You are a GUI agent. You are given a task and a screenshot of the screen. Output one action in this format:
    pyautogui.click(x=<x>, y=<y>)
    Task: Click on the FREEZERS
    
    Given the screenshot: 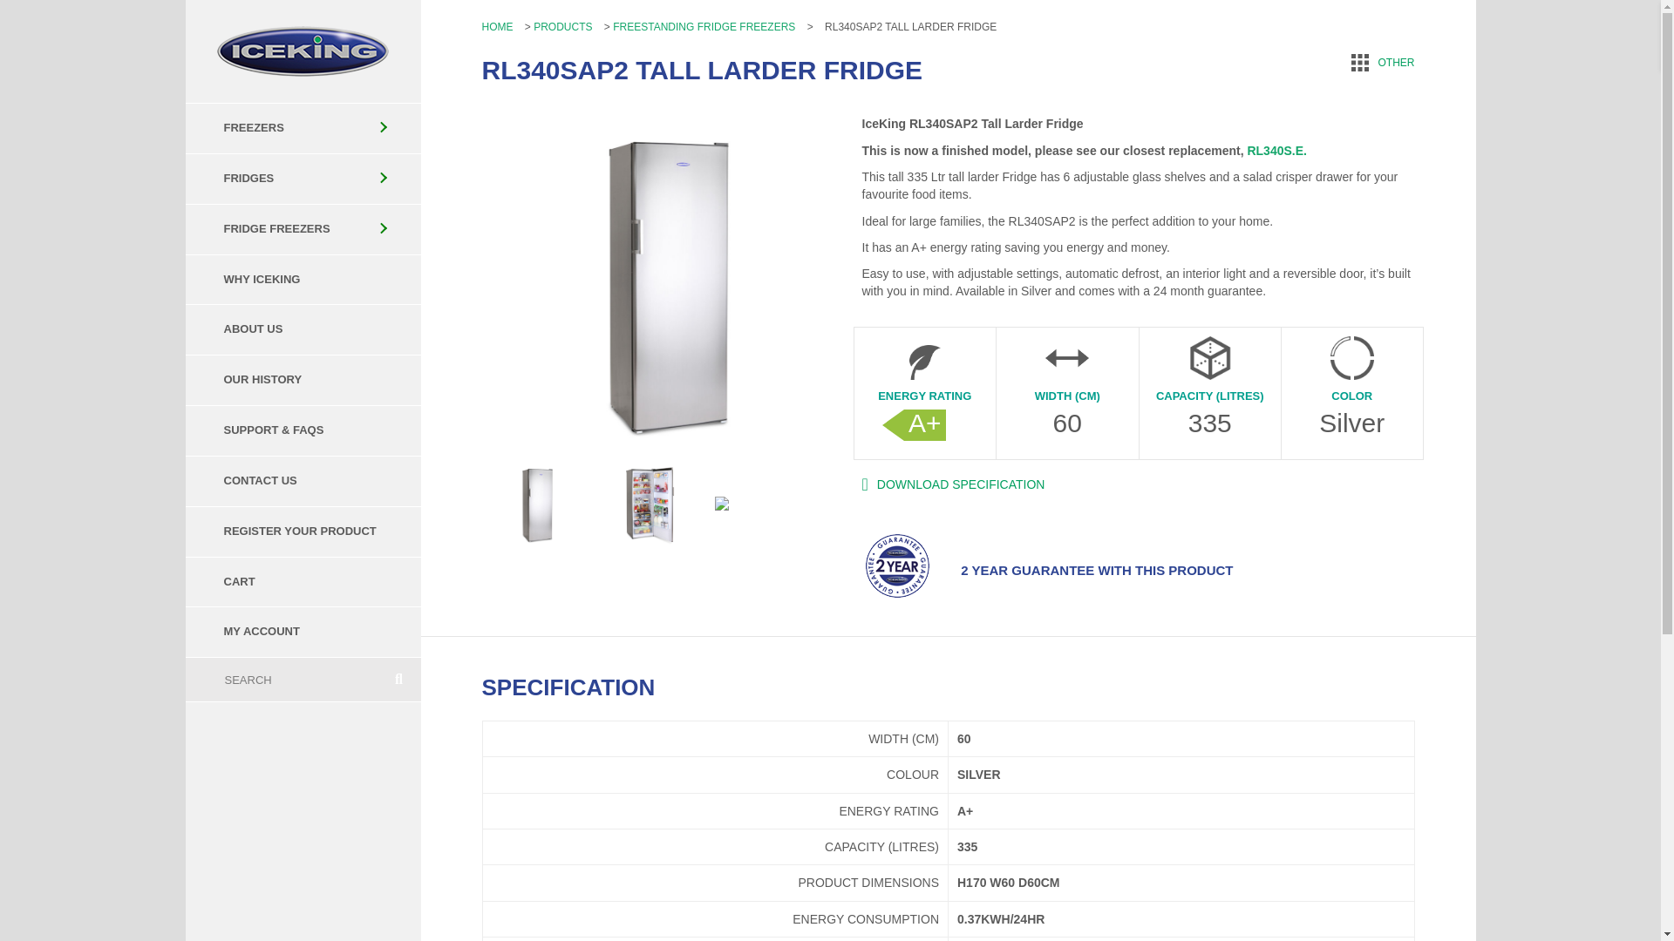 What is the action you would take?
    pyautogui.click(x=302, y=128)
    